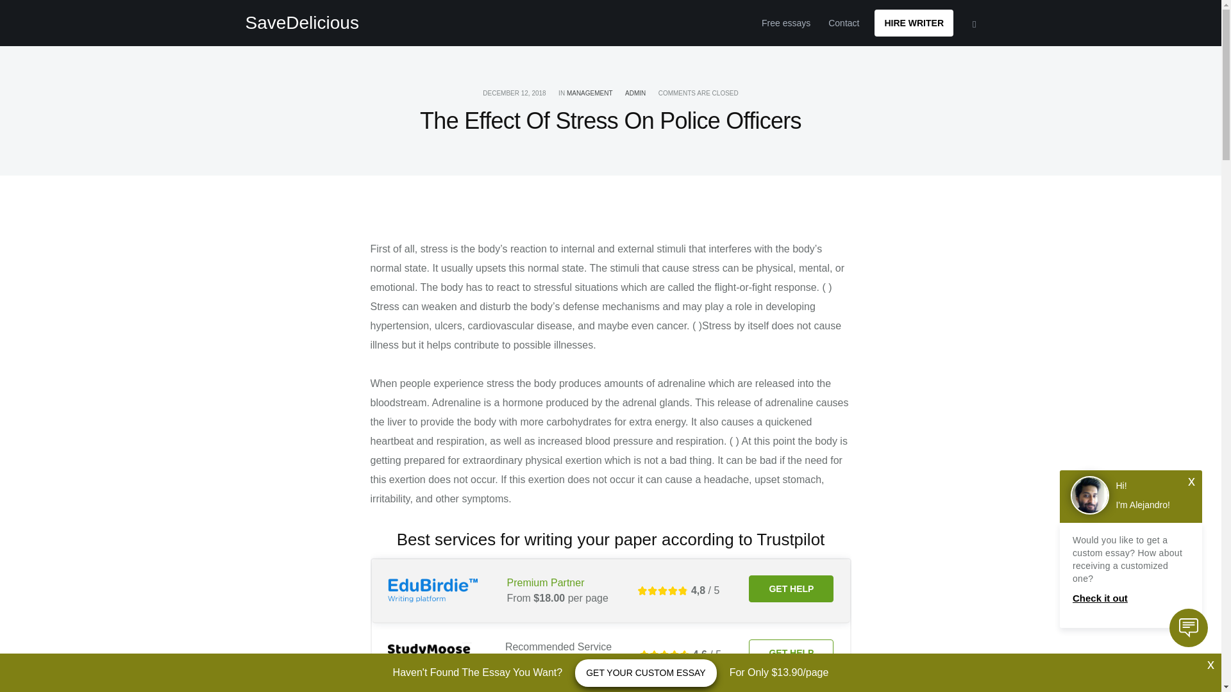 The width and height of the screenshot is (1231, 692). I want to click on Posts by admin, so click(635, 94).